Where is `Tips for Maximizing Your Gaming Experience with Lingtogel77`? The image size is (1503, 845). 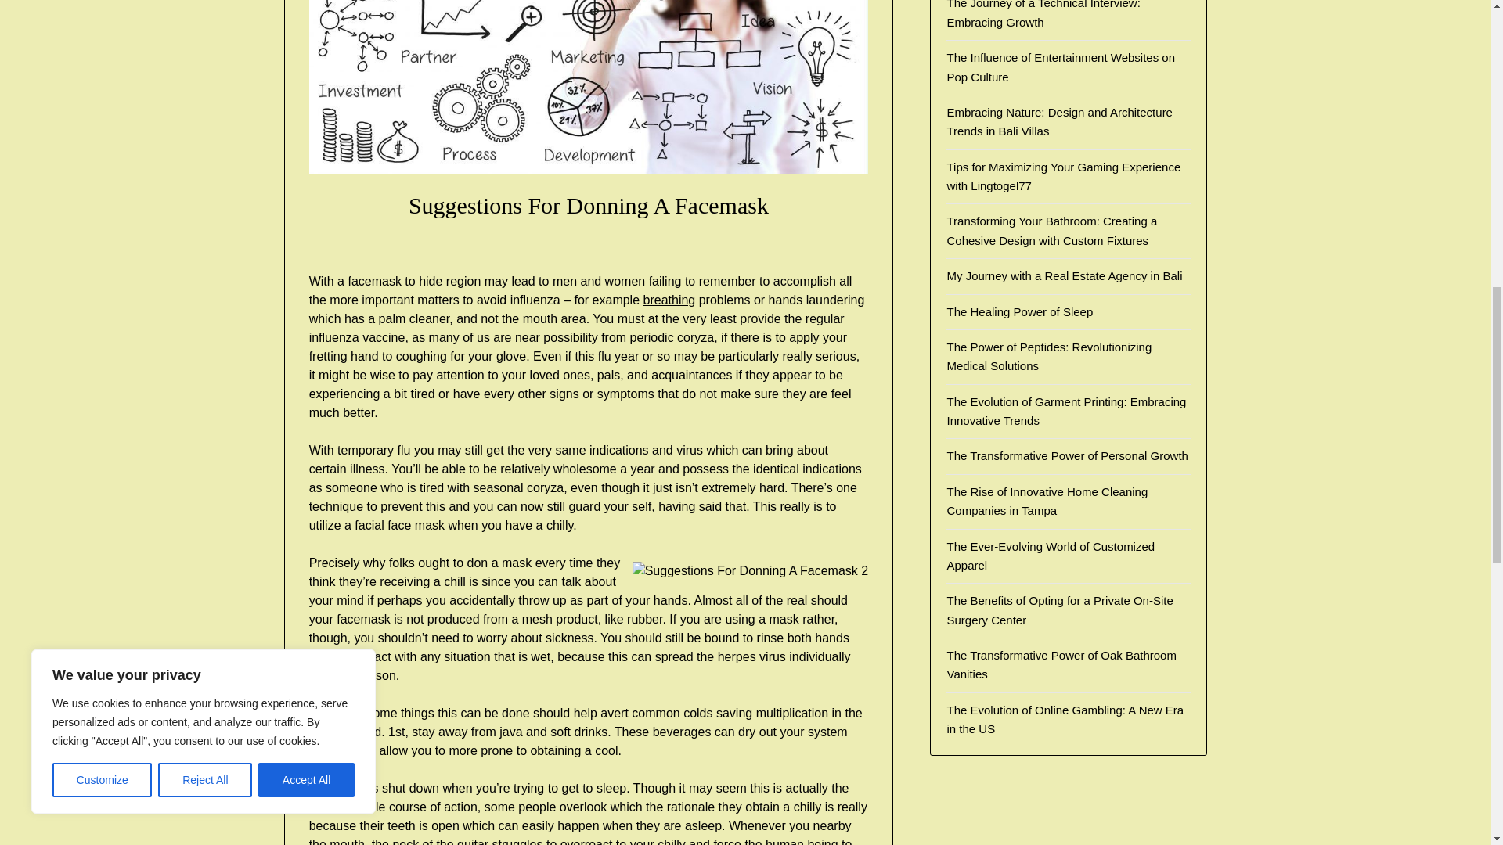
Tips for Maximizing Your Gaming Experience with Lingtogel77 is located at coordinates (1063, 177).